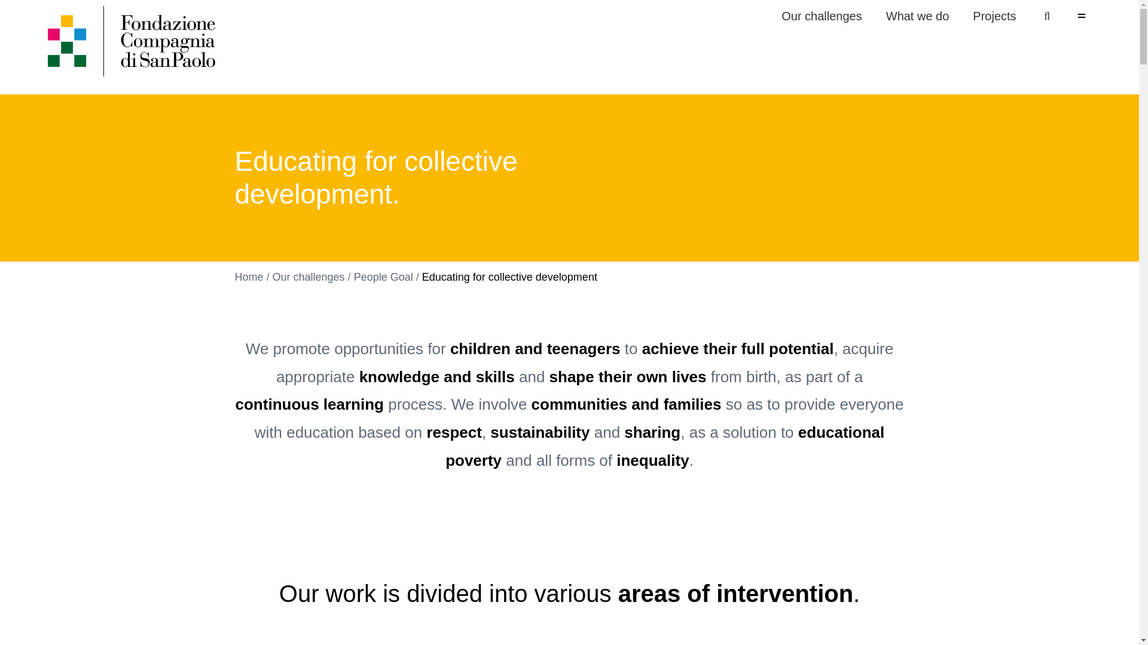 Image resolution: width=1148 pixels, height=645 pixels. What do you see at coordinates (994, 17) in the screenshot?
I see `Search` at bounding box center [994, 17].